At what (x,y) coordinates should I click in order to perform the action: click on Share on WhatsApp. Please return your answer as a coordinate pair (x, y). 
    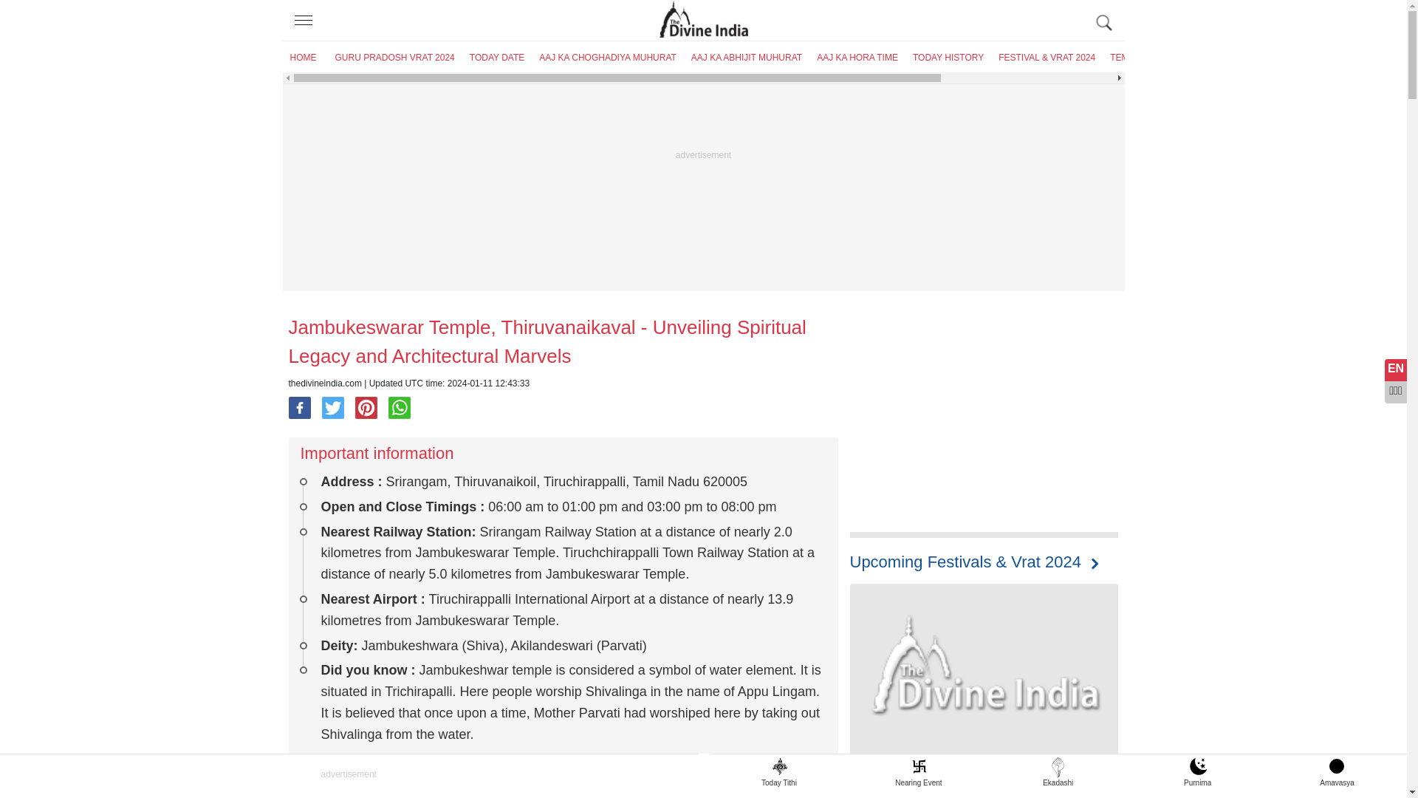
    Looking at the image, I should click on (400, 408).